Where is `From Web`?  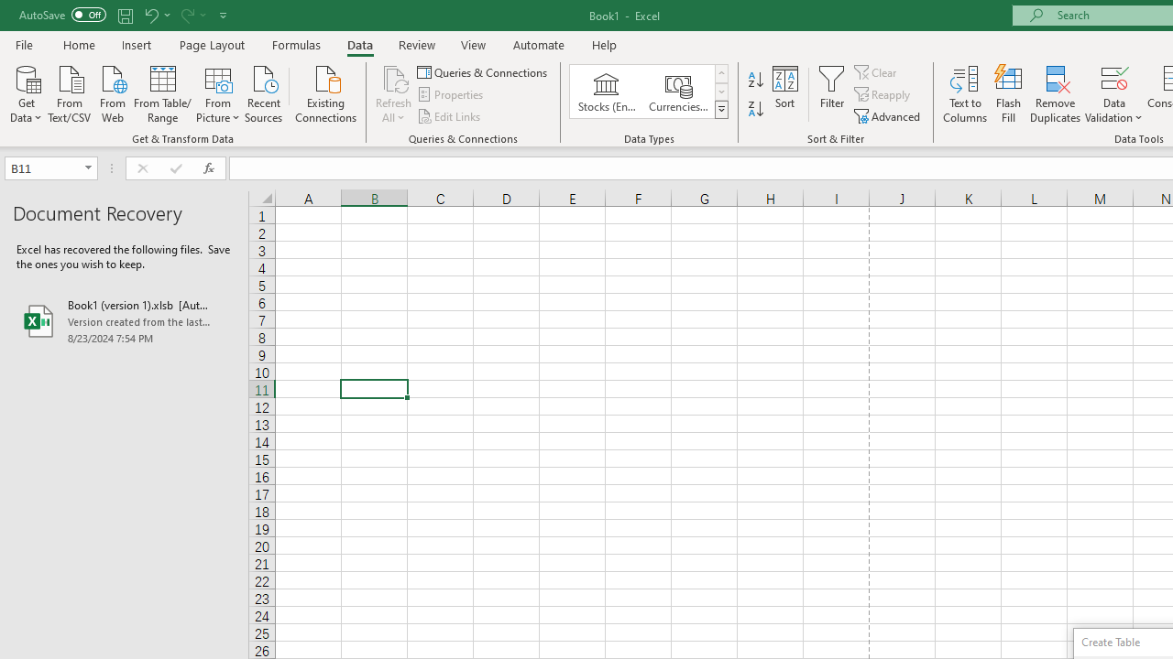 From Web is located at coordinates (112, 92).